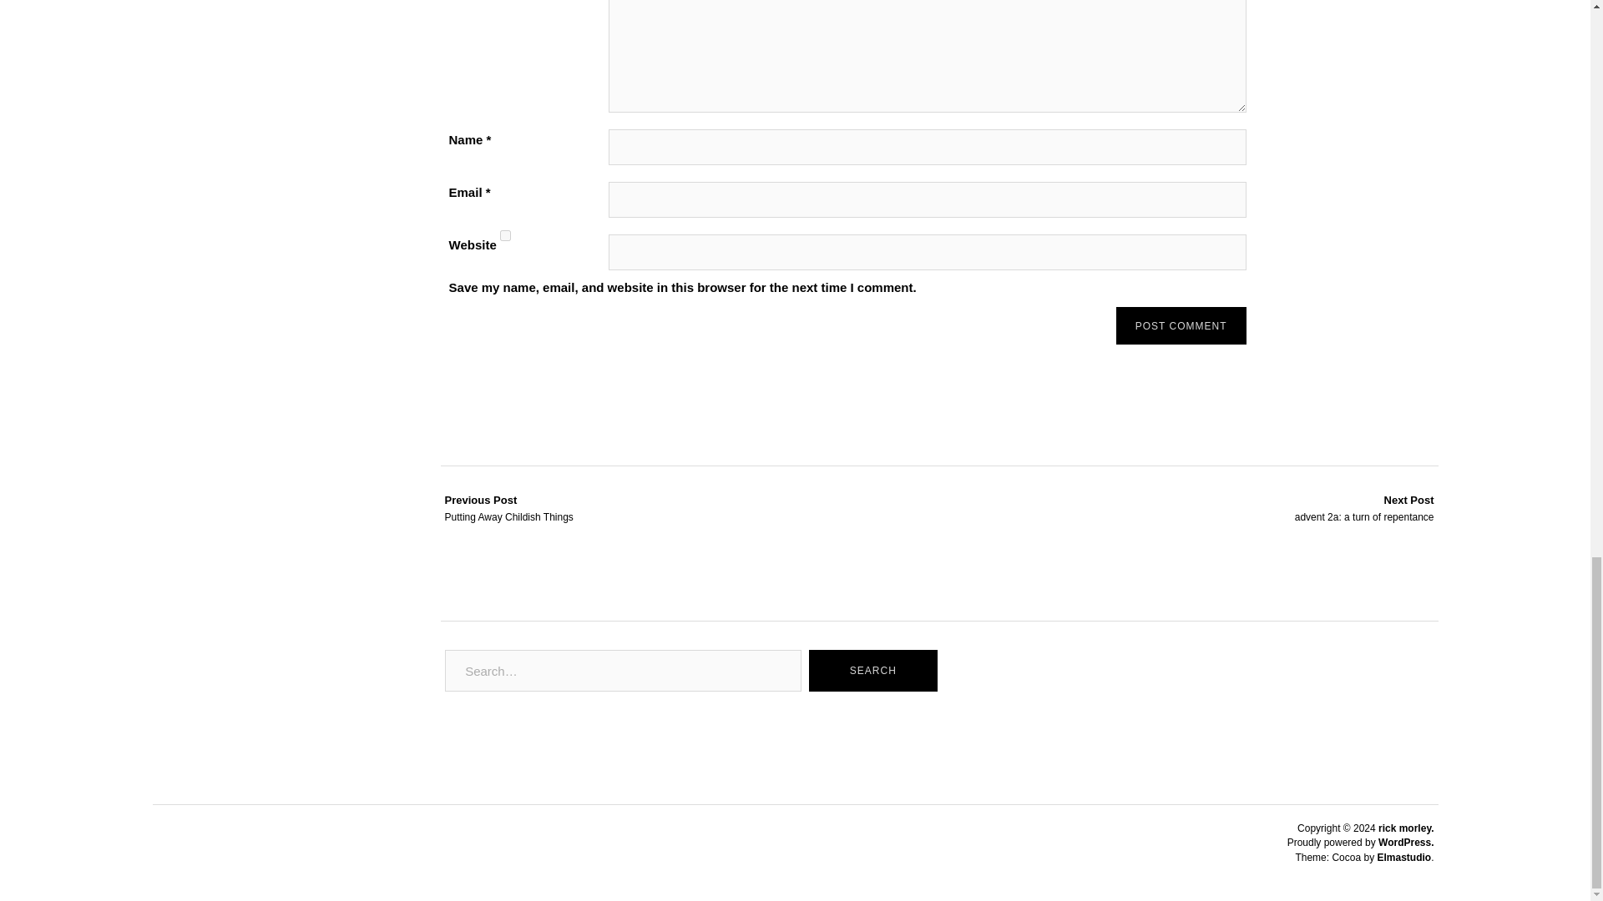  I want to click on Search, so click(1364, 508).